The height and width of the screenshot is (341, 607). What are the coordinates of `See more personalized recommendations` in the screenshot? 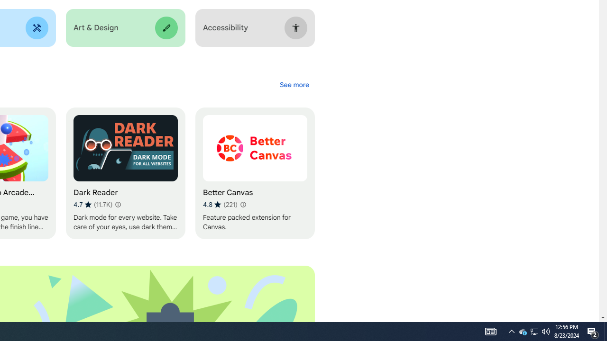 It's located at (294, 84).